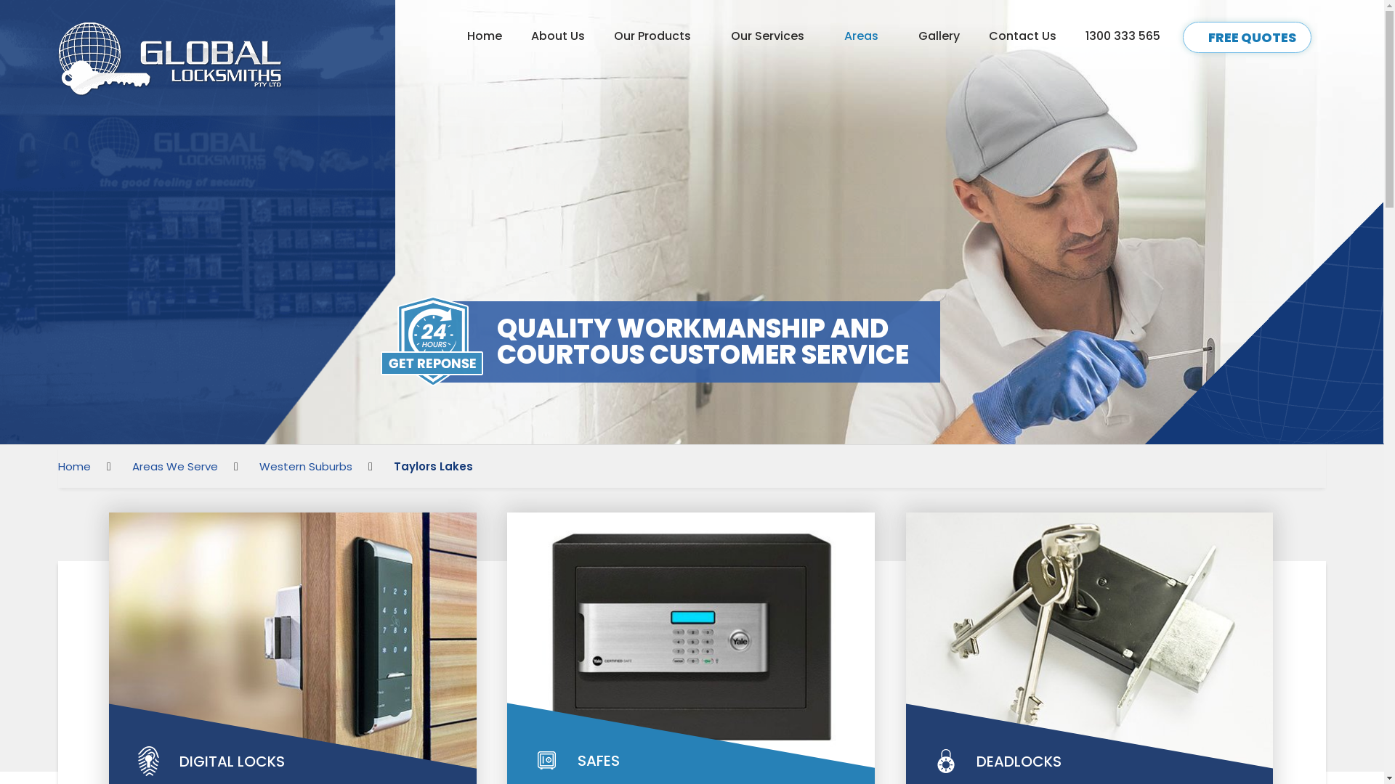 This screenshot has width=1395, height=784. I want to click on 1300 333 565, so click(1123, 36).